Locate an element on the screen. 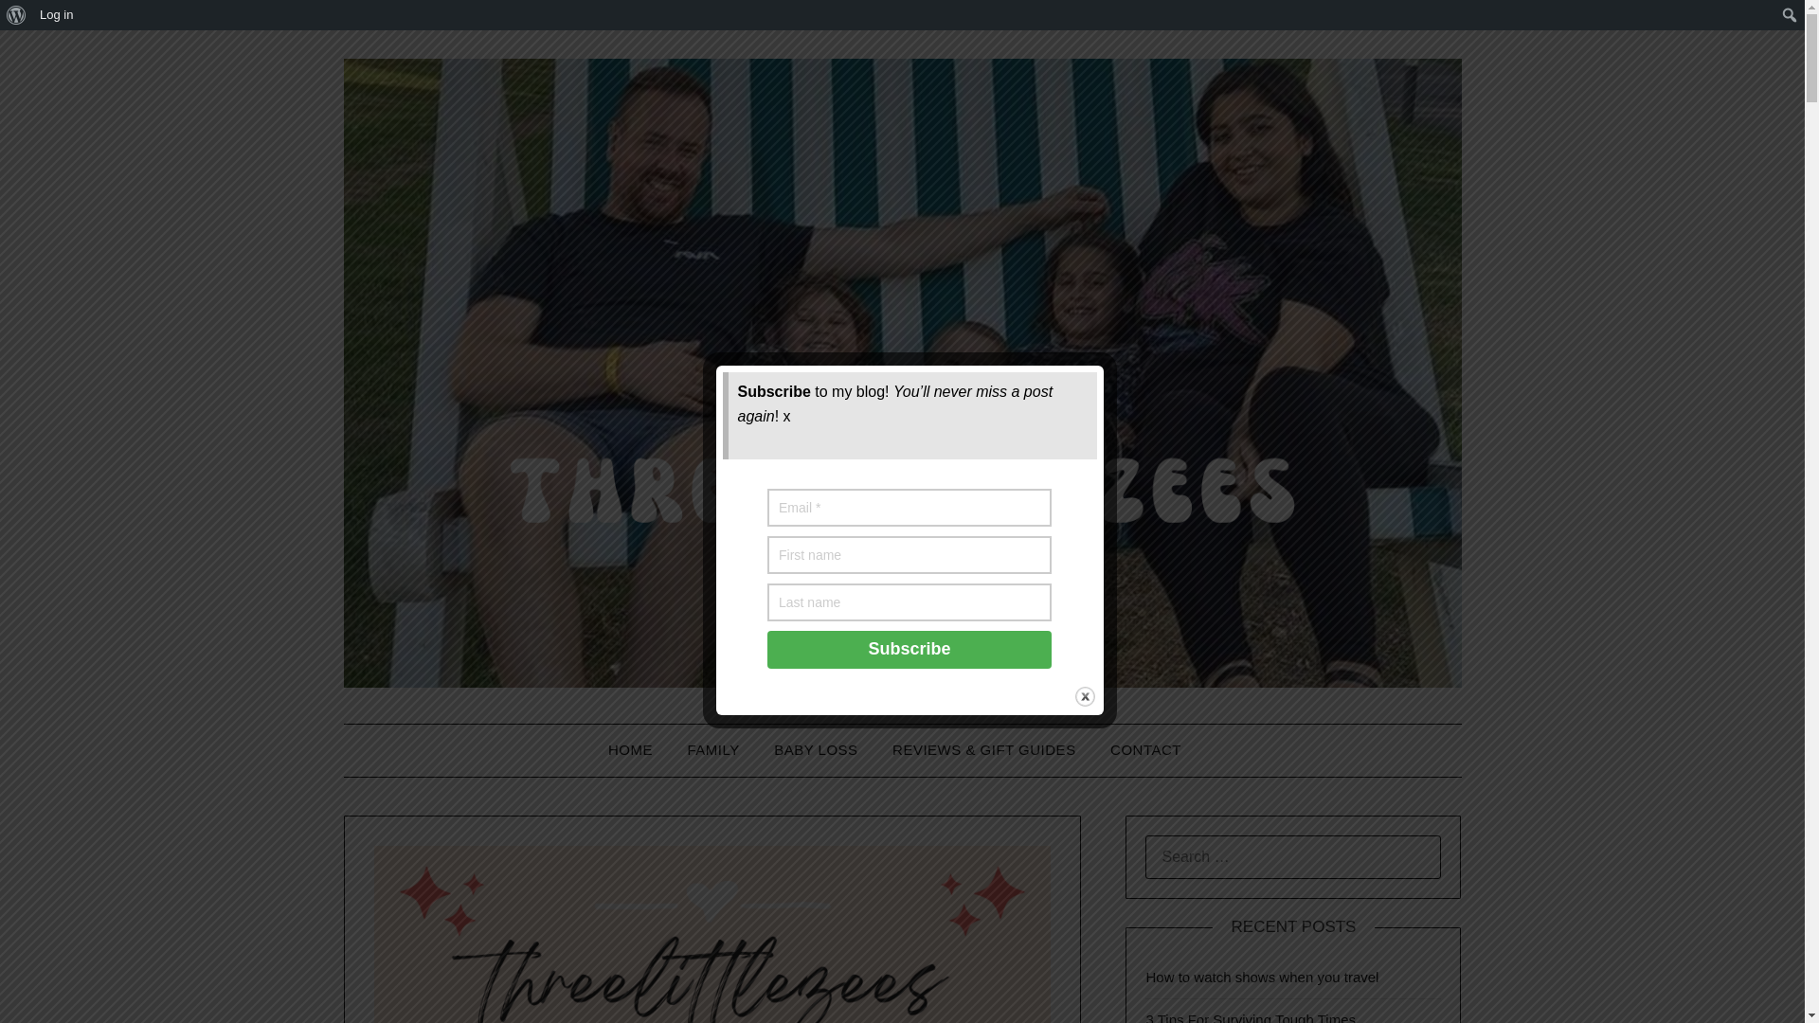  Subscribe is located at coordinates (909, 650).